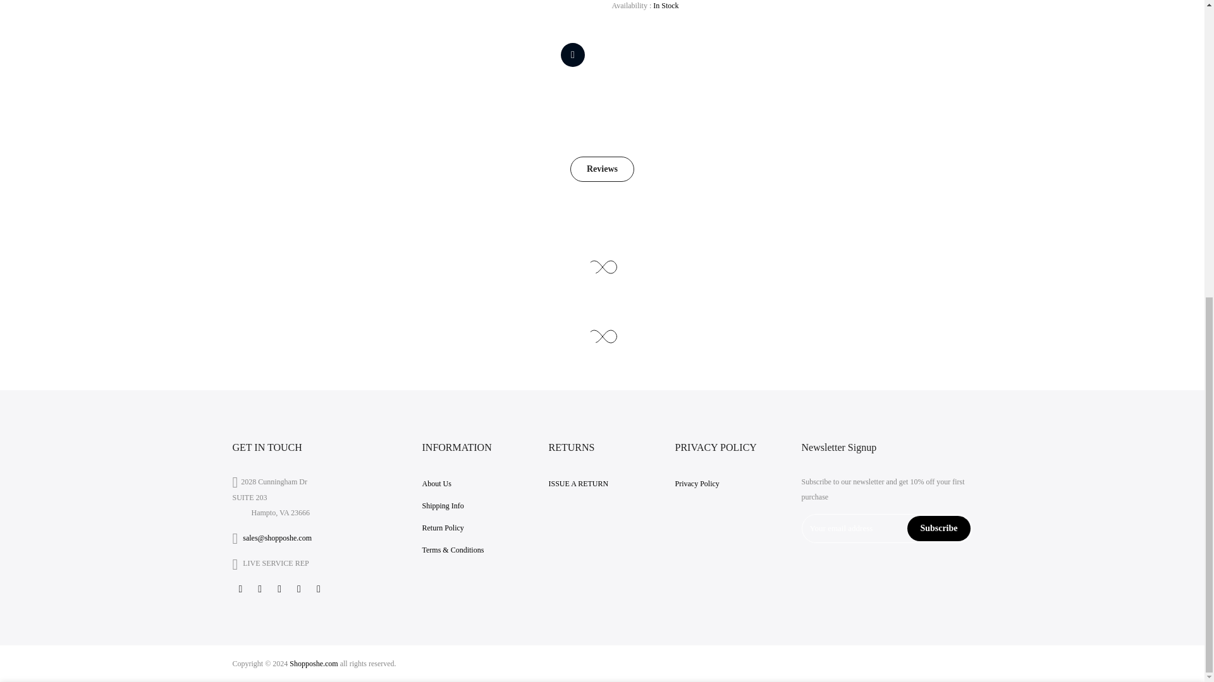 The image size is (1214, 682). What do you see at coordinates (443, 505) in the screenshot?
I see `Shipping Info` at bounding box center [443, 505].